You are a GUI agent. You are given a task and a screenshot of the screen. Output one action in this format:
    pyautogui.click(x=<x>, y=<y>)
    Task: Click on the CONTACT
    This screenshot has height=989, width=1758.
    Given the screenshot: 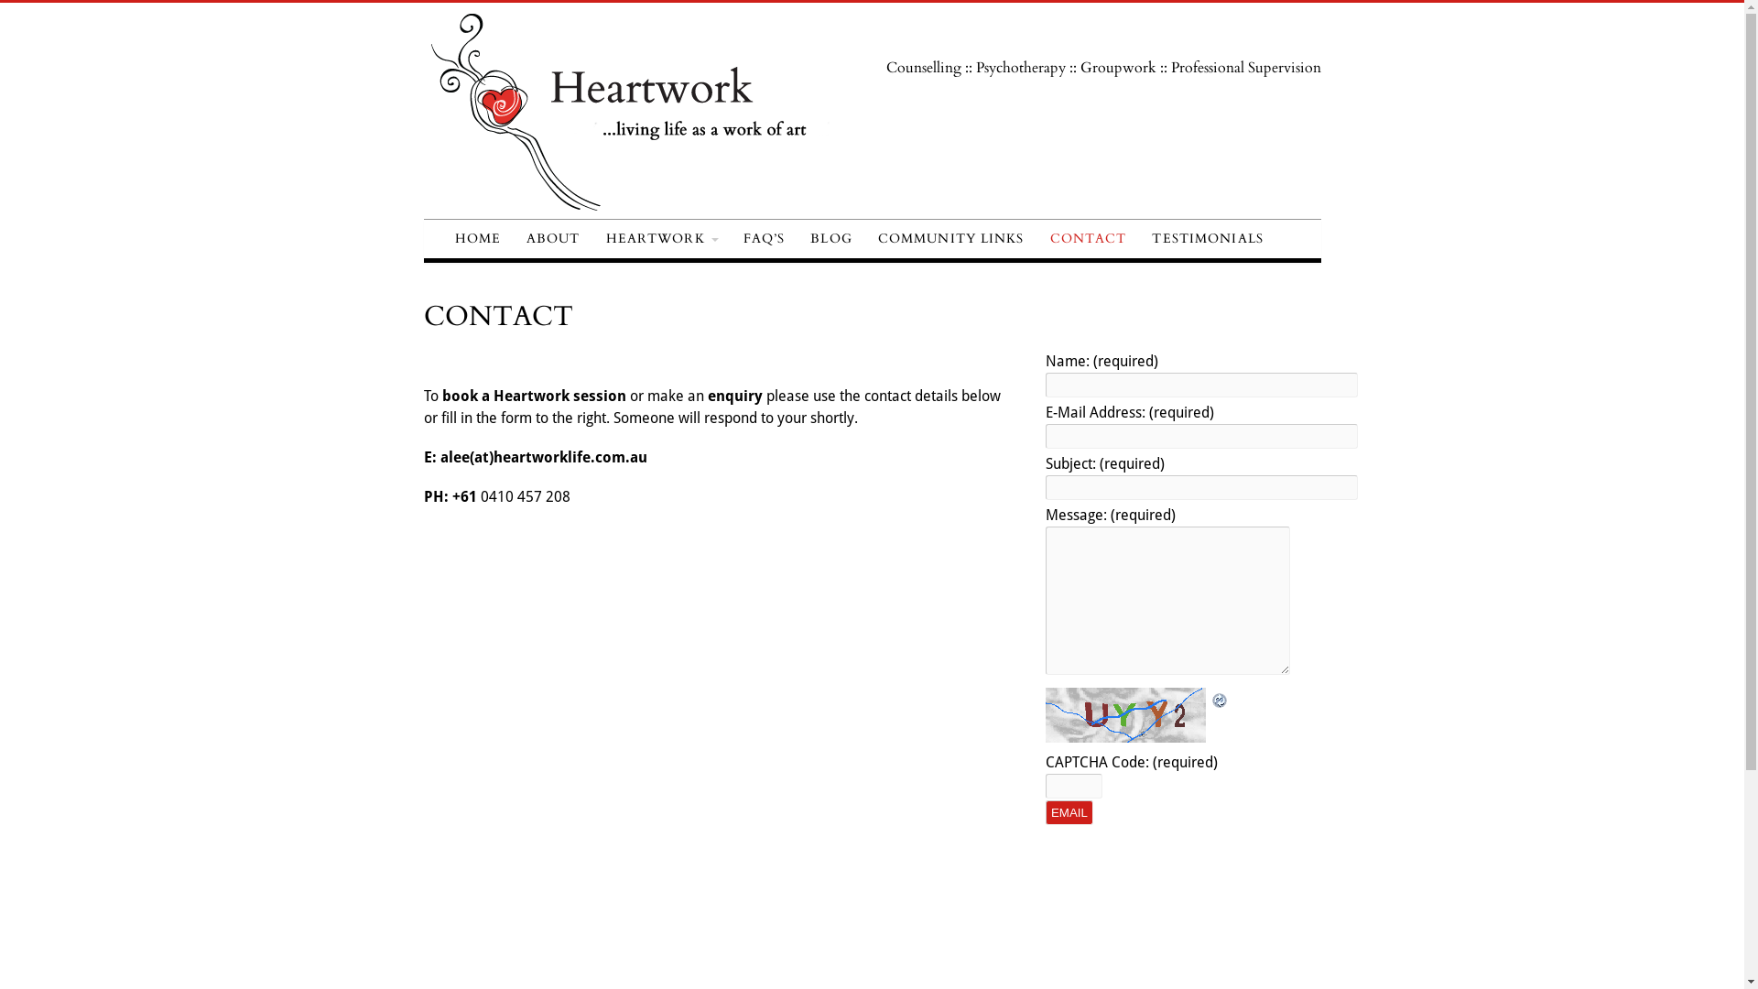 What is the action you would take?
    pyautogui.click(x=1089, y=239)
    